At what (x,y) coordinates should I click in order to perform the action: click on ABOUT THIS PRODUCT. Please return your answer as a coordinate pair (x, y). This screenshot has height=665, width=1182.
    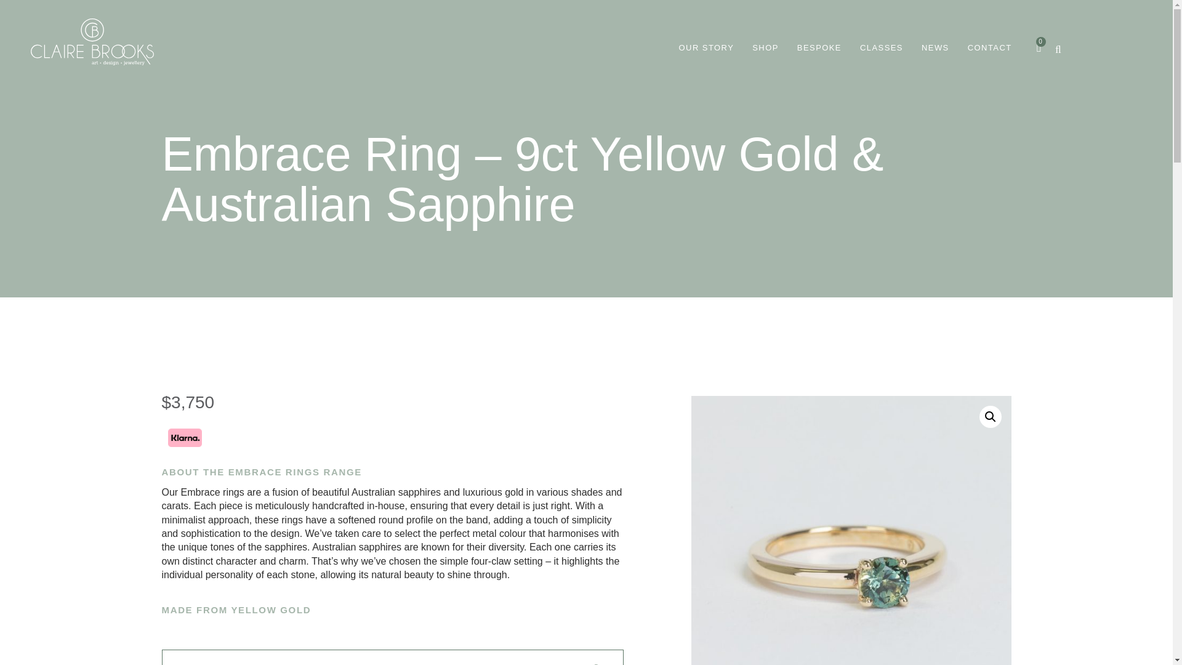
    Looking at the image, I should click on (248, 664).